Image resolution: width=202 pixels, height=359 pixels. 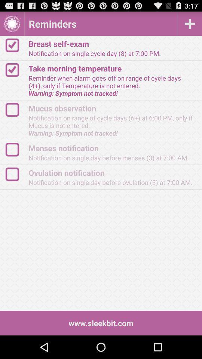 What do you see at coordinates (16, 150) in the screenshot?
I see `select checkbox option` at bounding box center [16, 150].